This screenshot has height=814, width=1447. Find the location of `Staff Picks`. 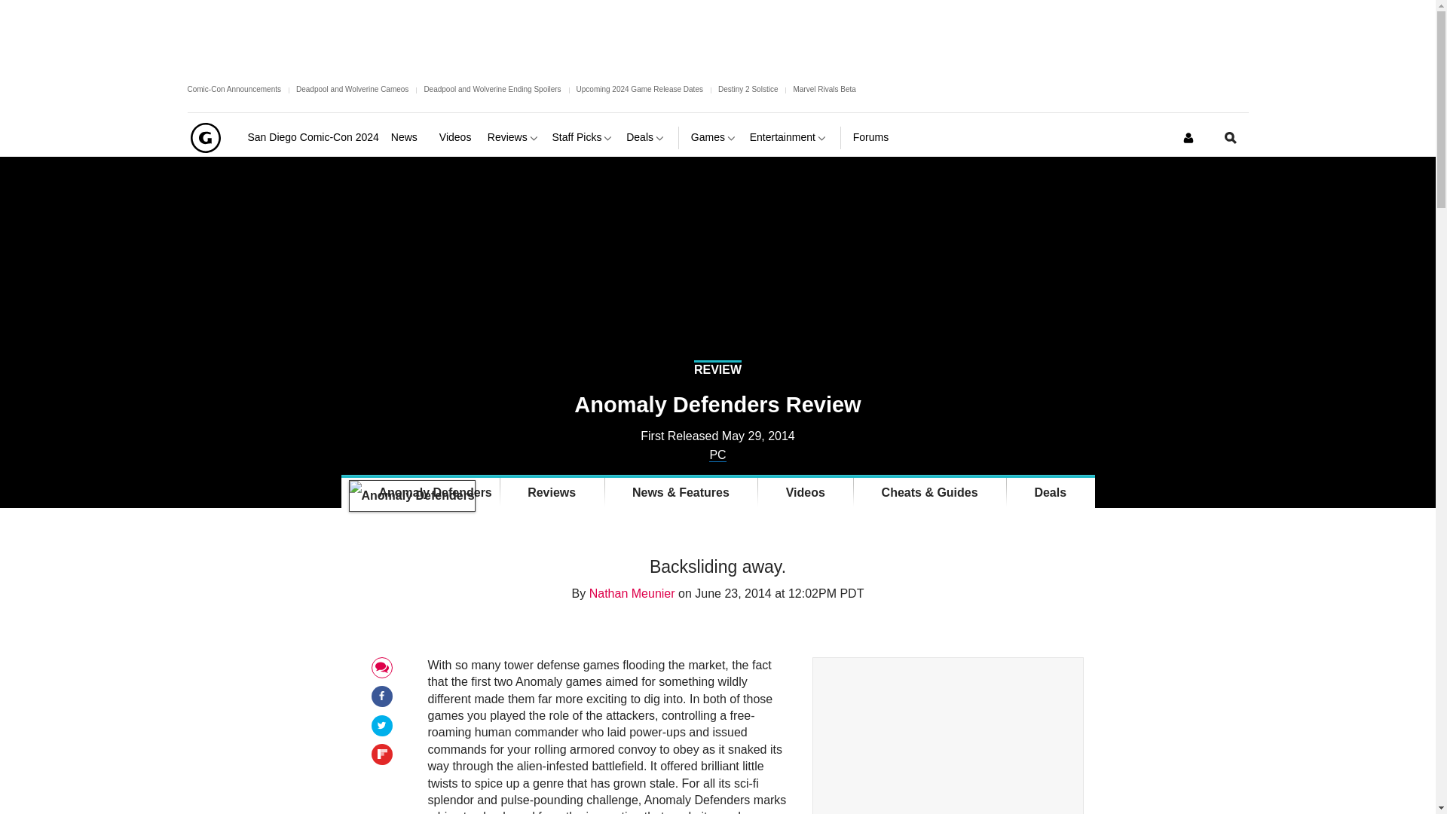

Staff Picks is located at coordinates (583, 137).